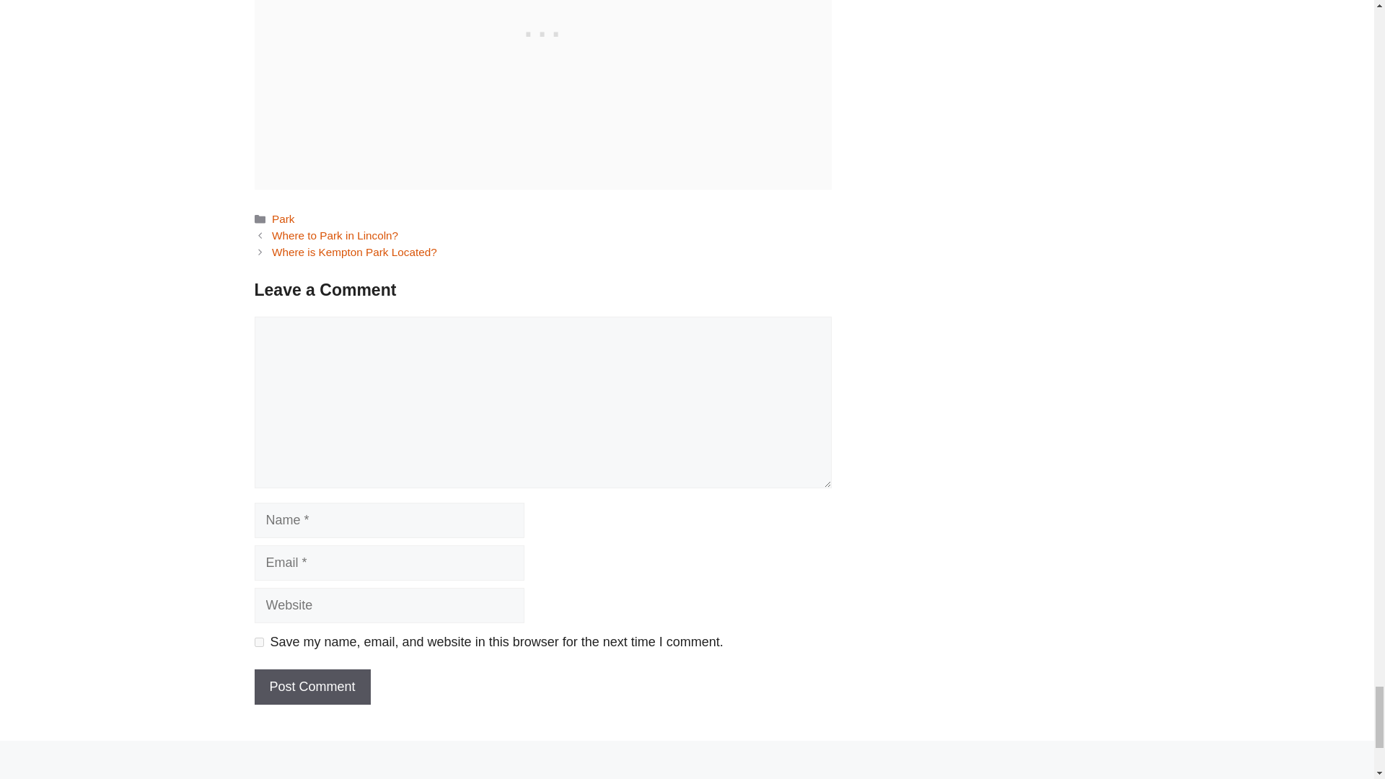 This screenshot has width=1385, height=779. Describe the element at coordinates (312, 687) in the screenshot. I see `Post Comment` at that location.